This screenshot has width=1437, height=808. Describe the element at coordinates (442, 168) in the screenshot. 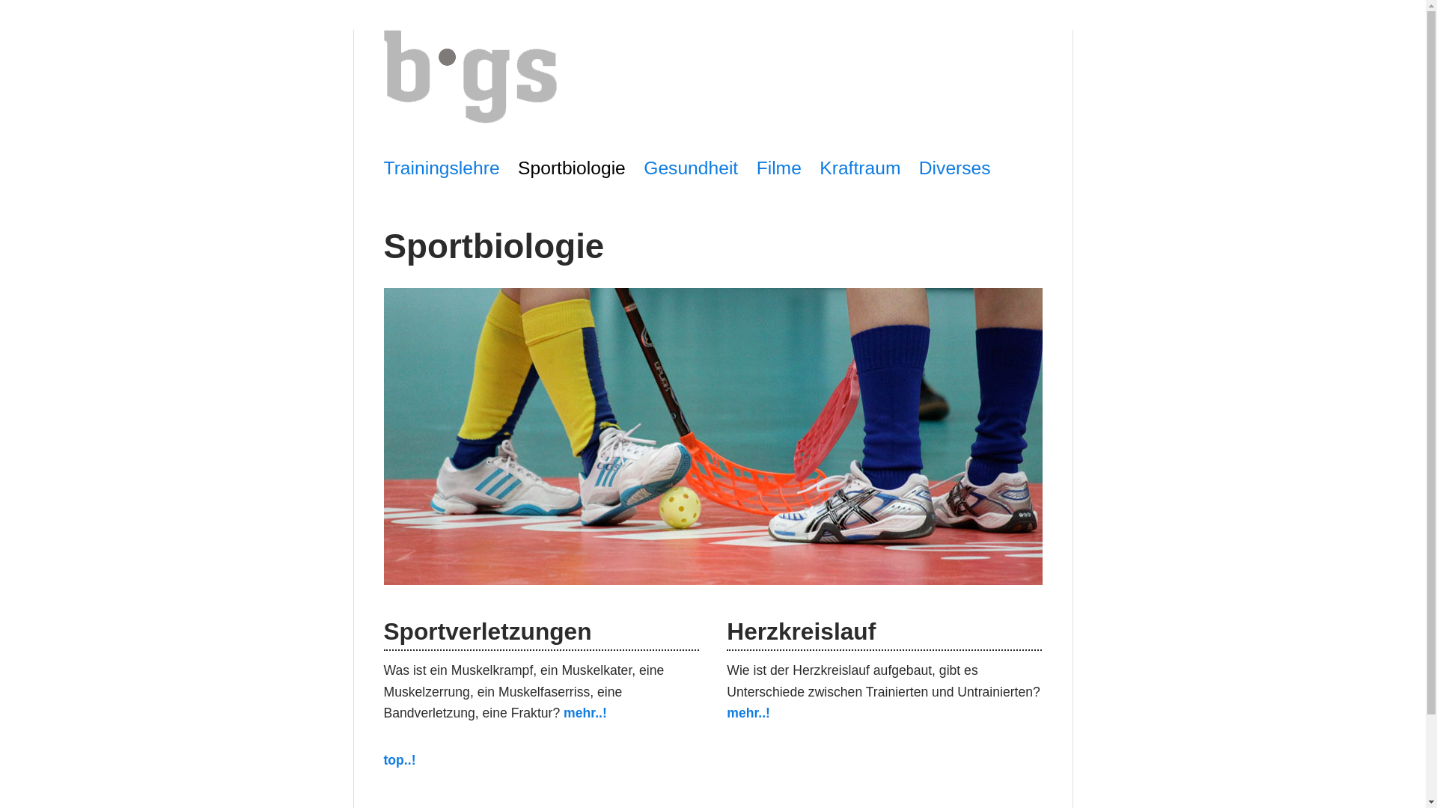

I see `Trainingslehre` at that location.